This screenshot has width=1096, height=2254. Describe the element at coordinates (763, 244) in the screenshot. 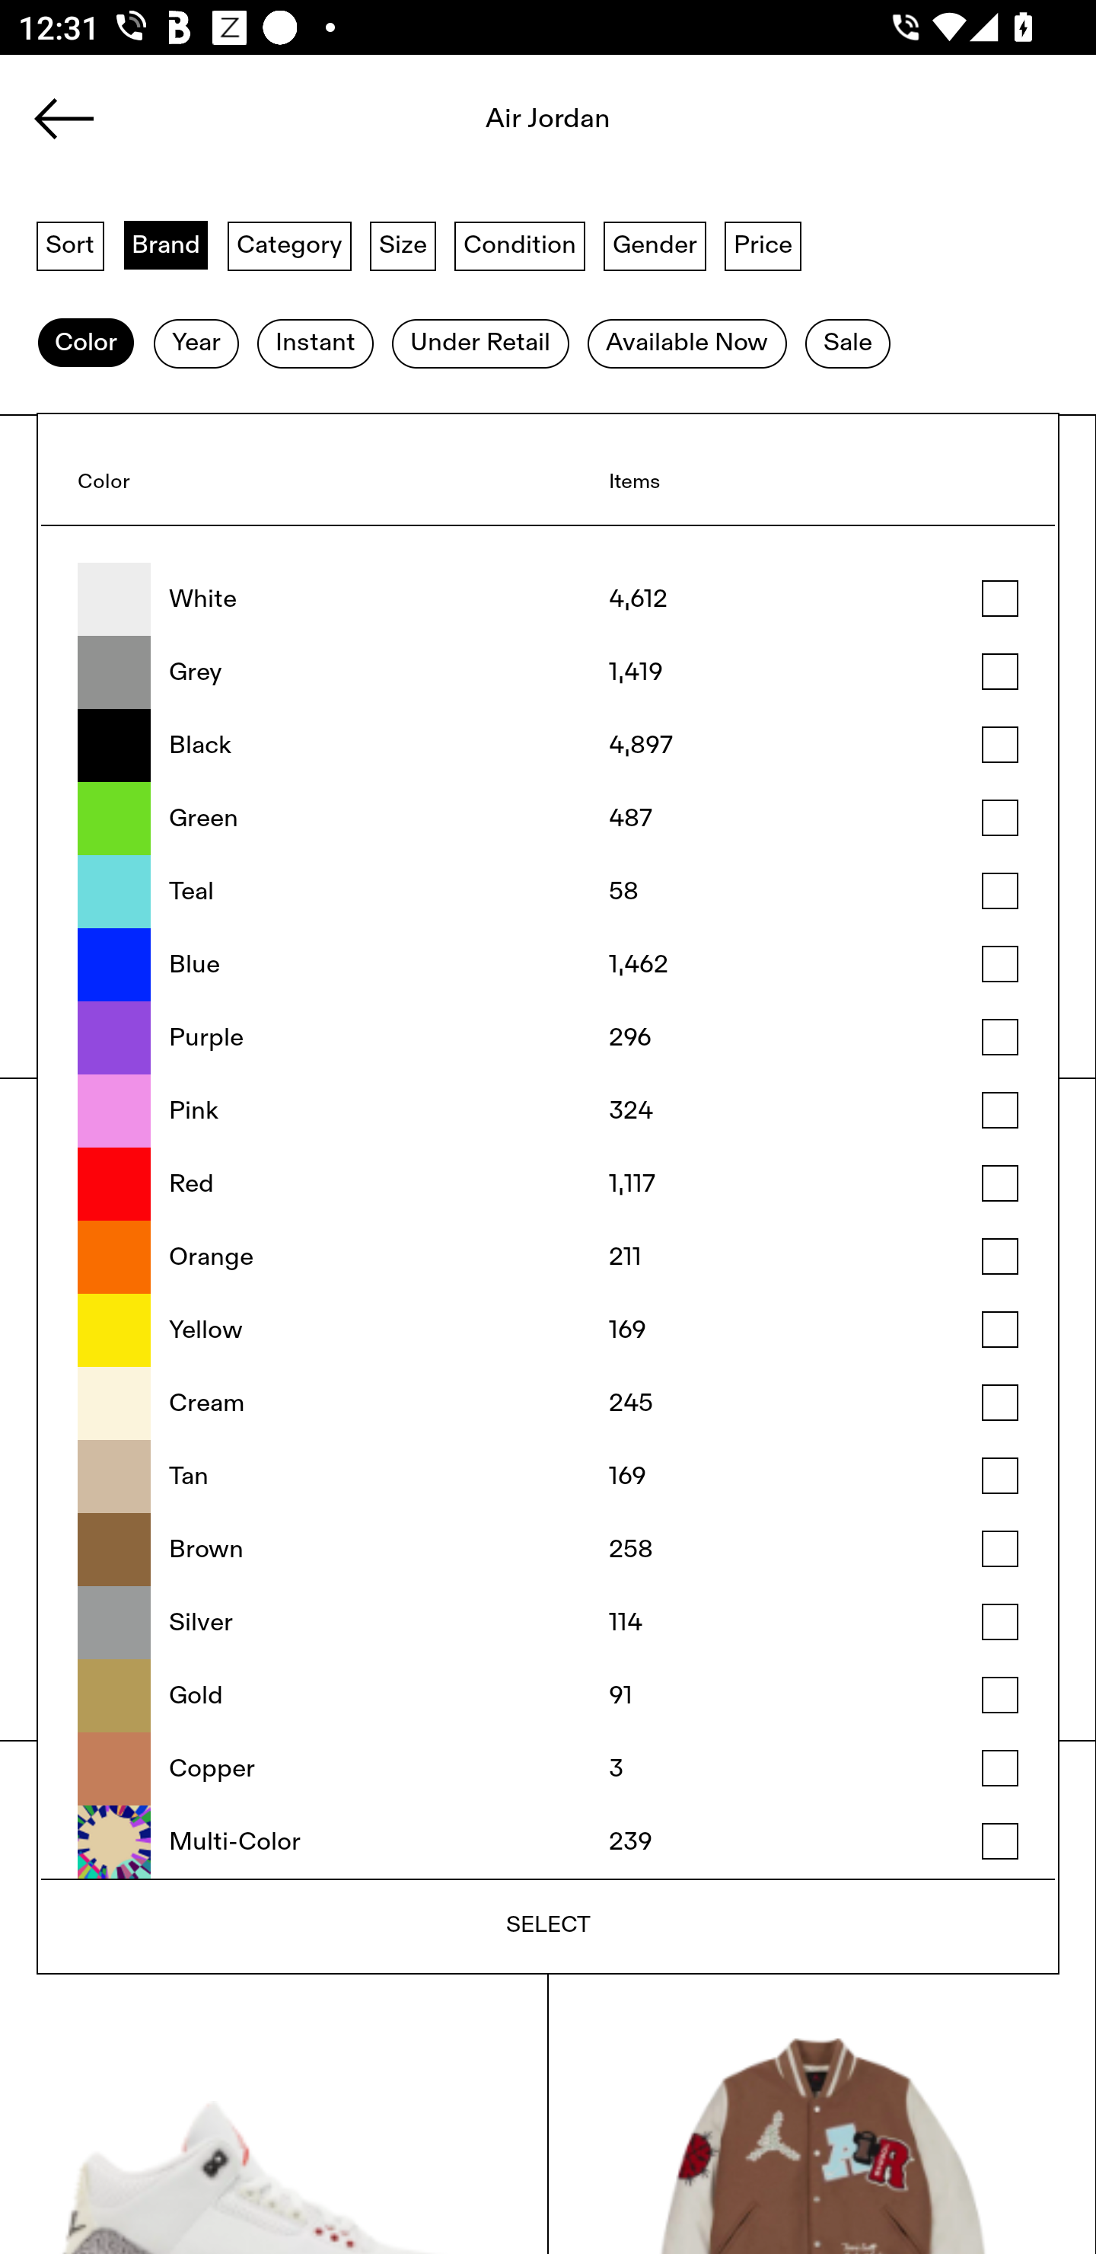

I see `Price` at that location.